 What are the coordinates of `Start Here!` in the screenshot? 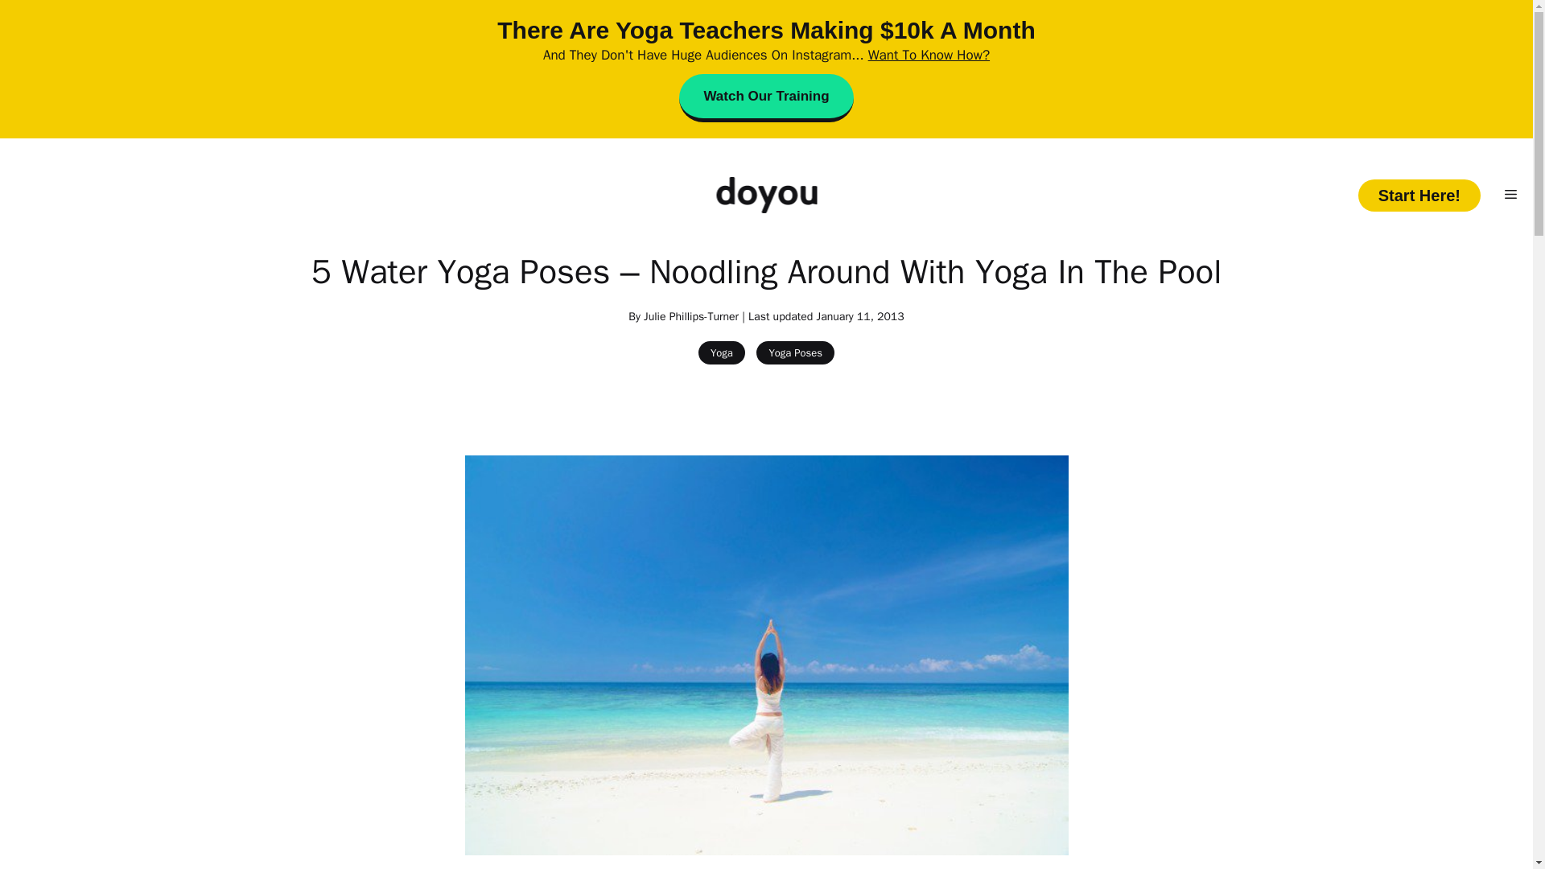 It's located at (1419, 195).